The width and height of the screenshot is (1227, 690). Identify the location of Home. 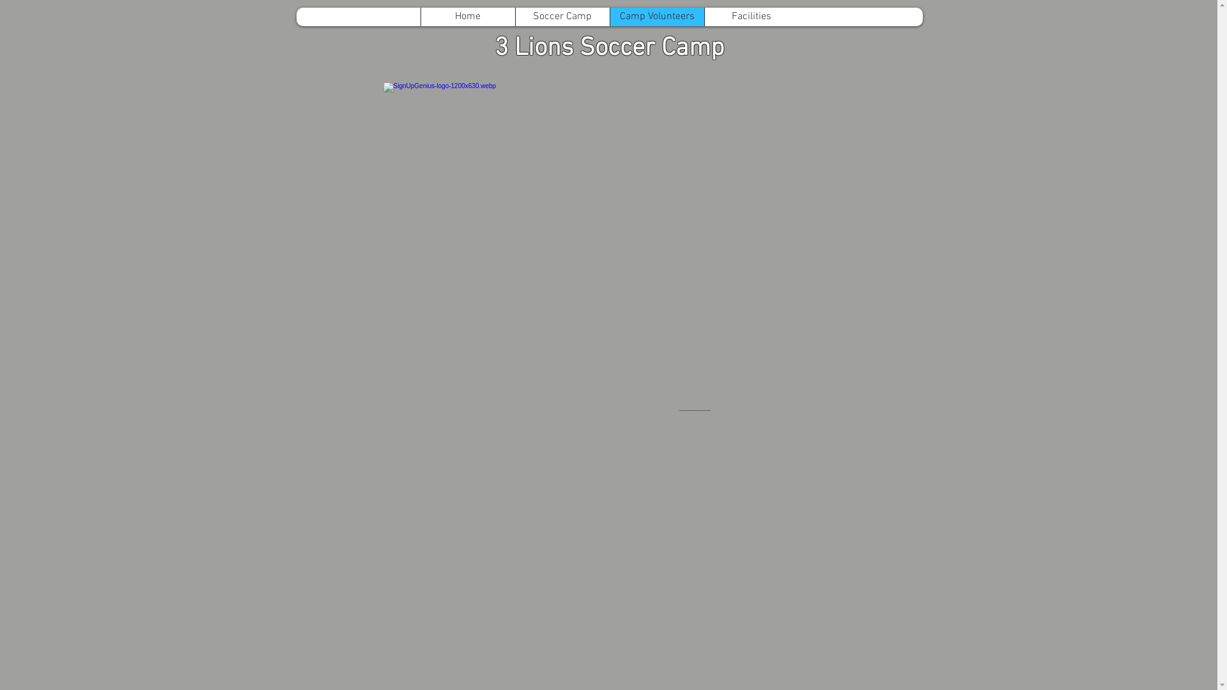
(468, 17).